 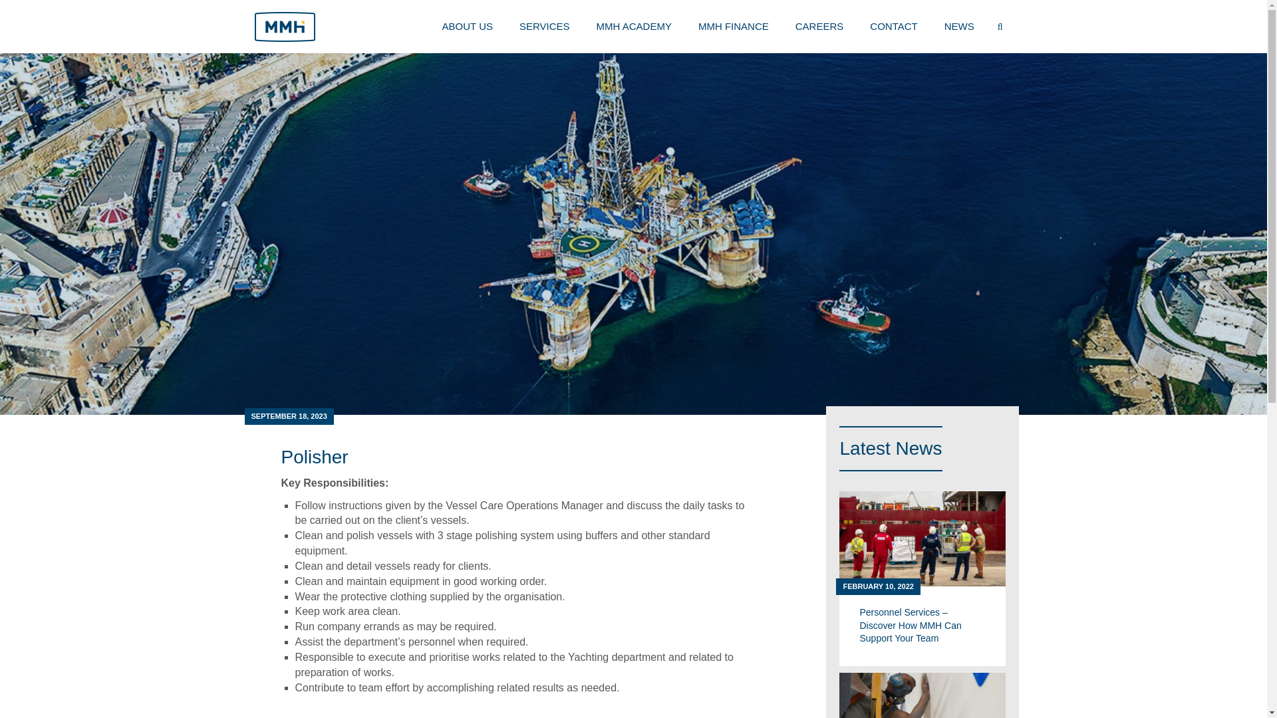 I want to click on Careers, so click(x=819, y=27).